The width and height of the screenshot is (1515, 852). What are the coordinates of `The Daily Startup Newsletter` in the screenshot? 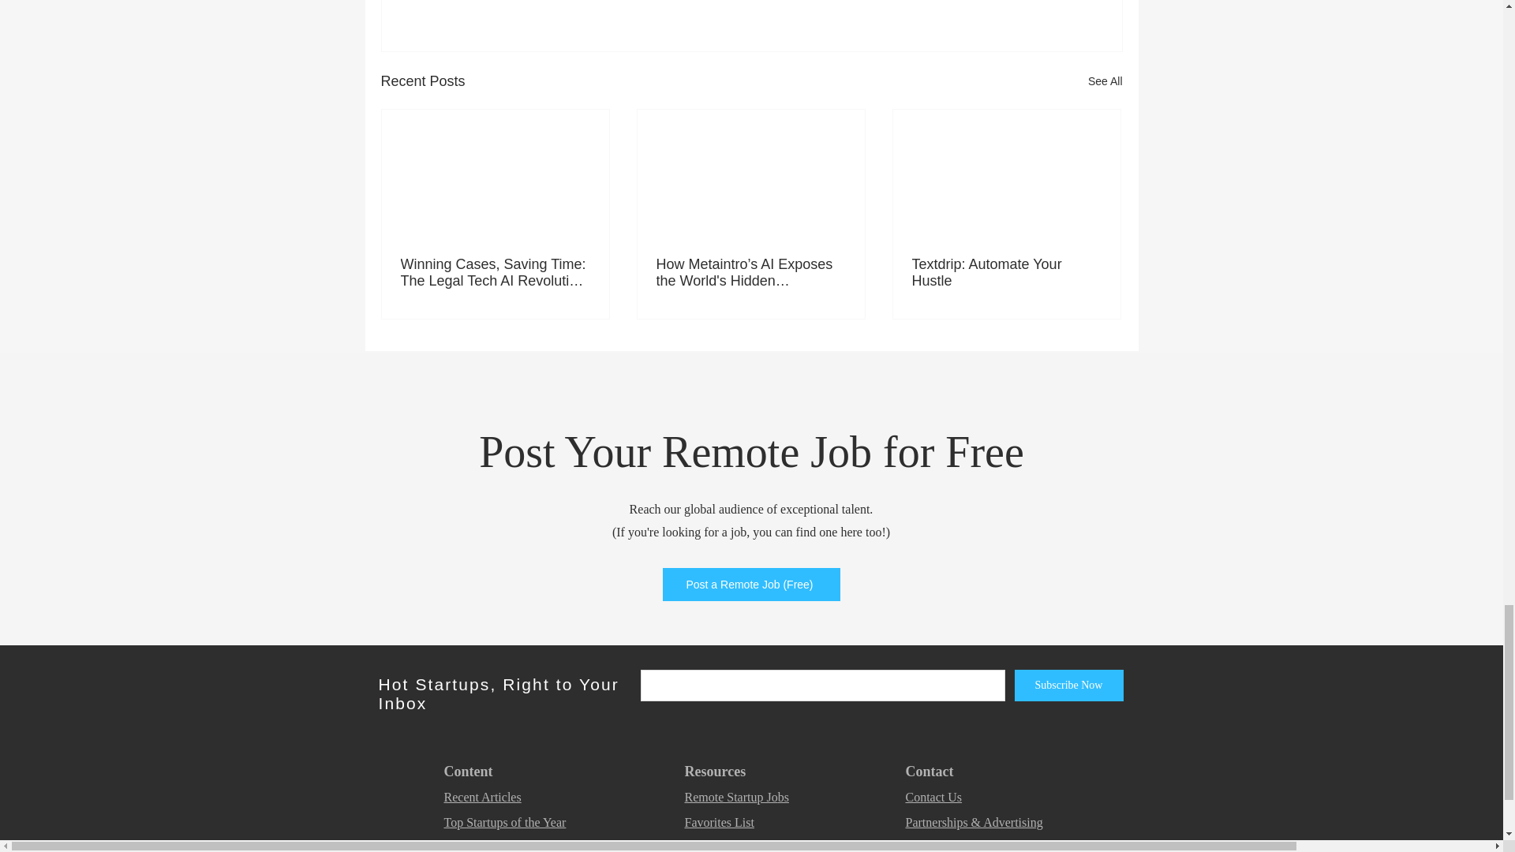 It's located at (518, 846).